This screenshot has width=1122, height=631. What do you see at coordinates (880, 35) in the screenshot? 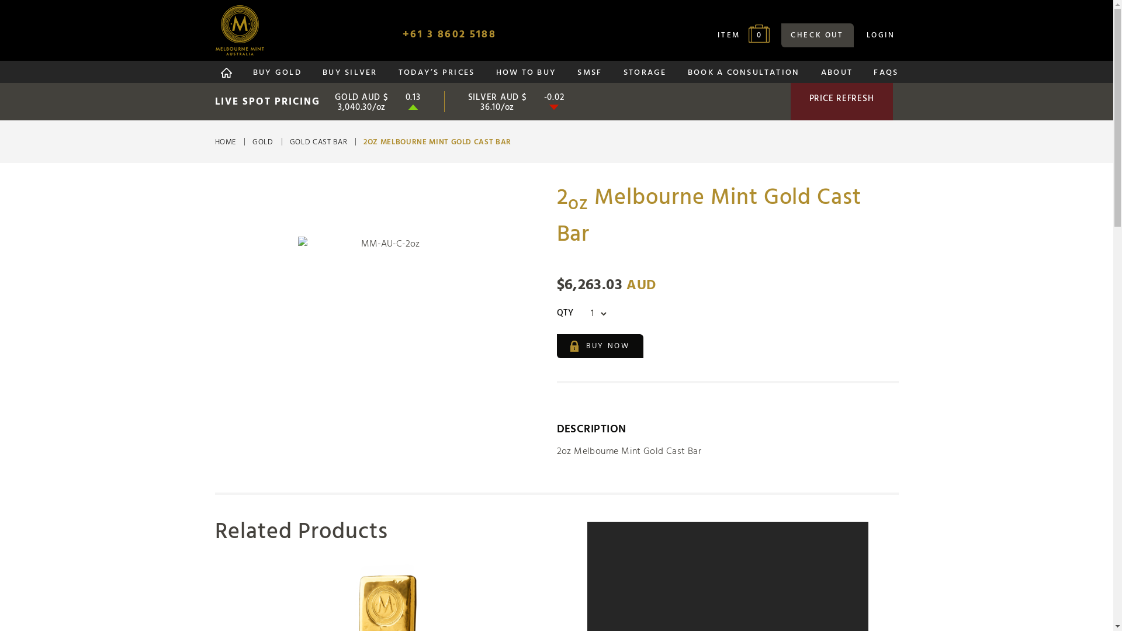
I see `LOGIN` at bounding box center [880, 35].